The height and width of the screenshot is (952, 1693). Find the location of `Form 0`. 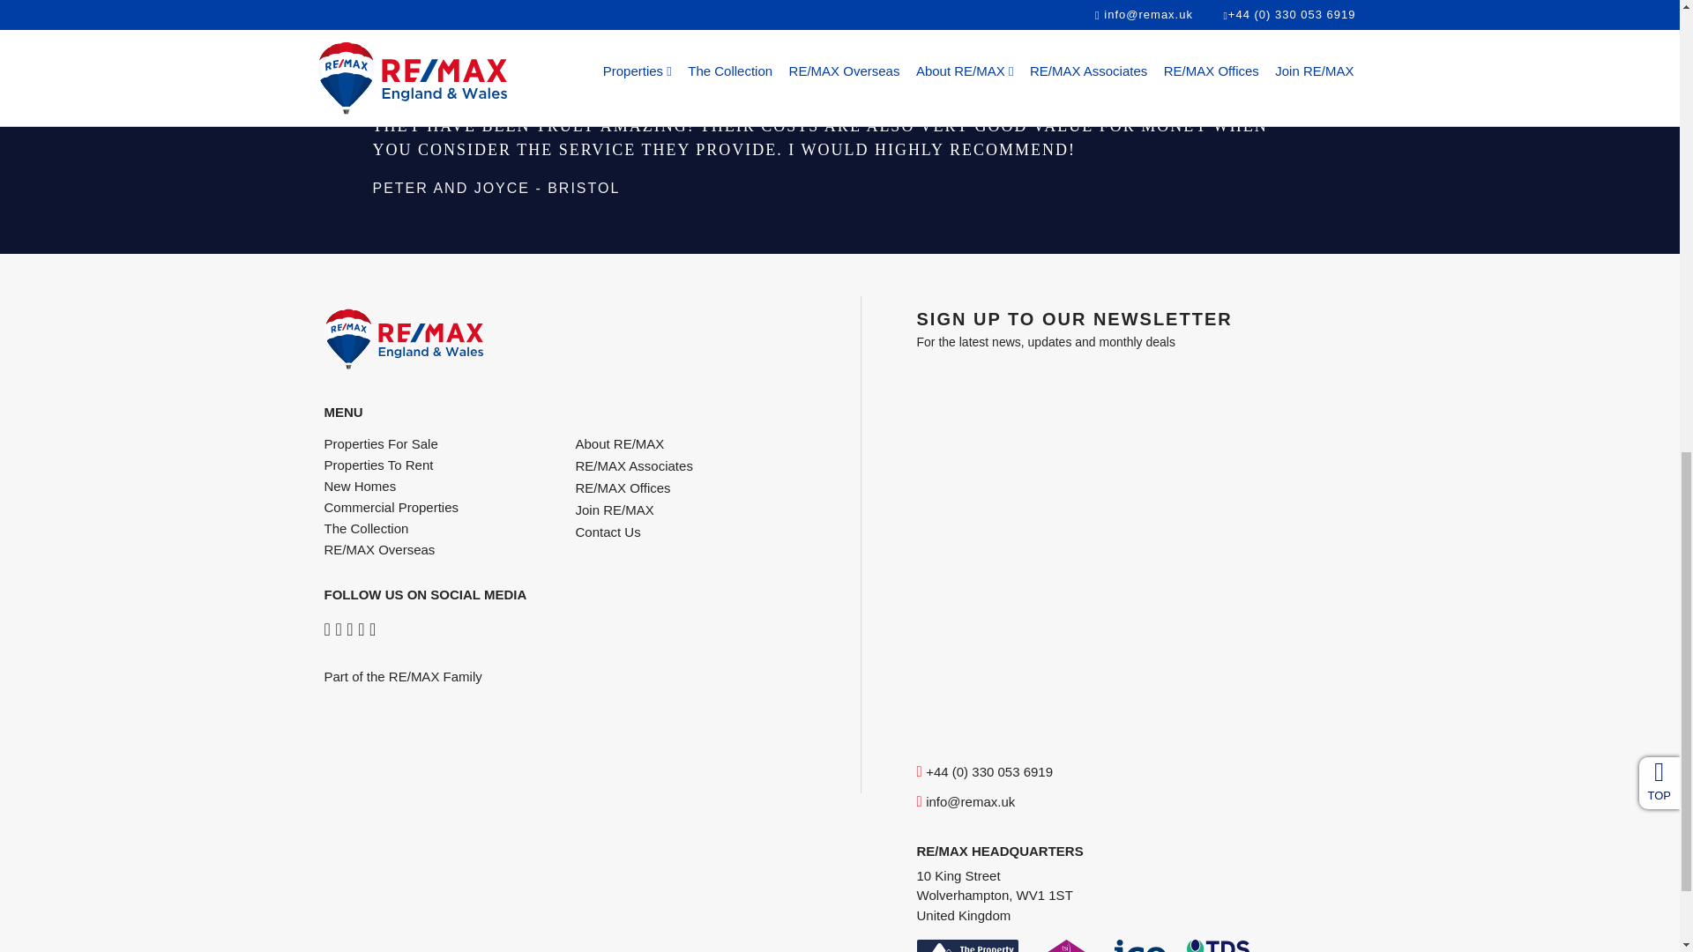

Form 0 is located at coordinates (1136, 547).